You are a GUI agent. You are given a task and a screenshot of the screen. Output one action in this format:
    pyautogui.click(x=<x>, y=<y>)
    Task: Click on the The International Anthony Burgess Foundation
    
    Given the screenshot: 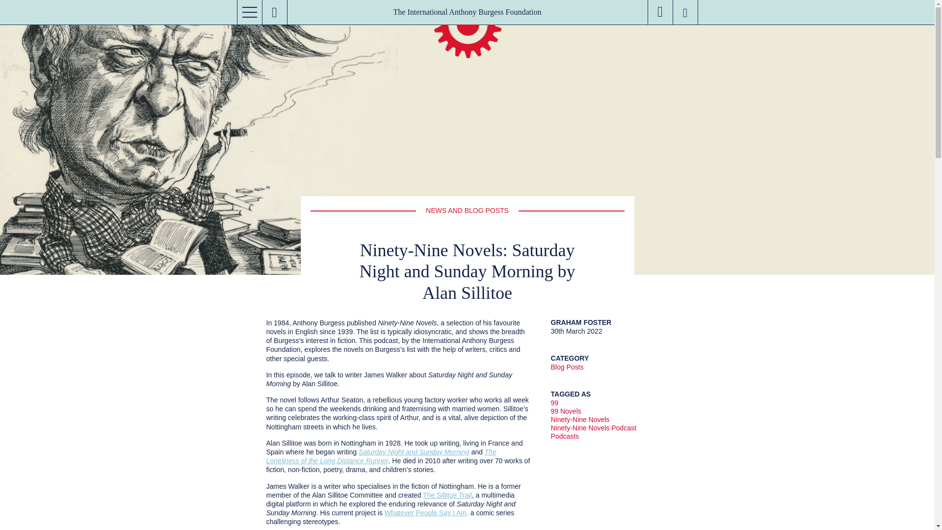 What is the action you would take?
    pyautogui.click(x=467, y=13)
    